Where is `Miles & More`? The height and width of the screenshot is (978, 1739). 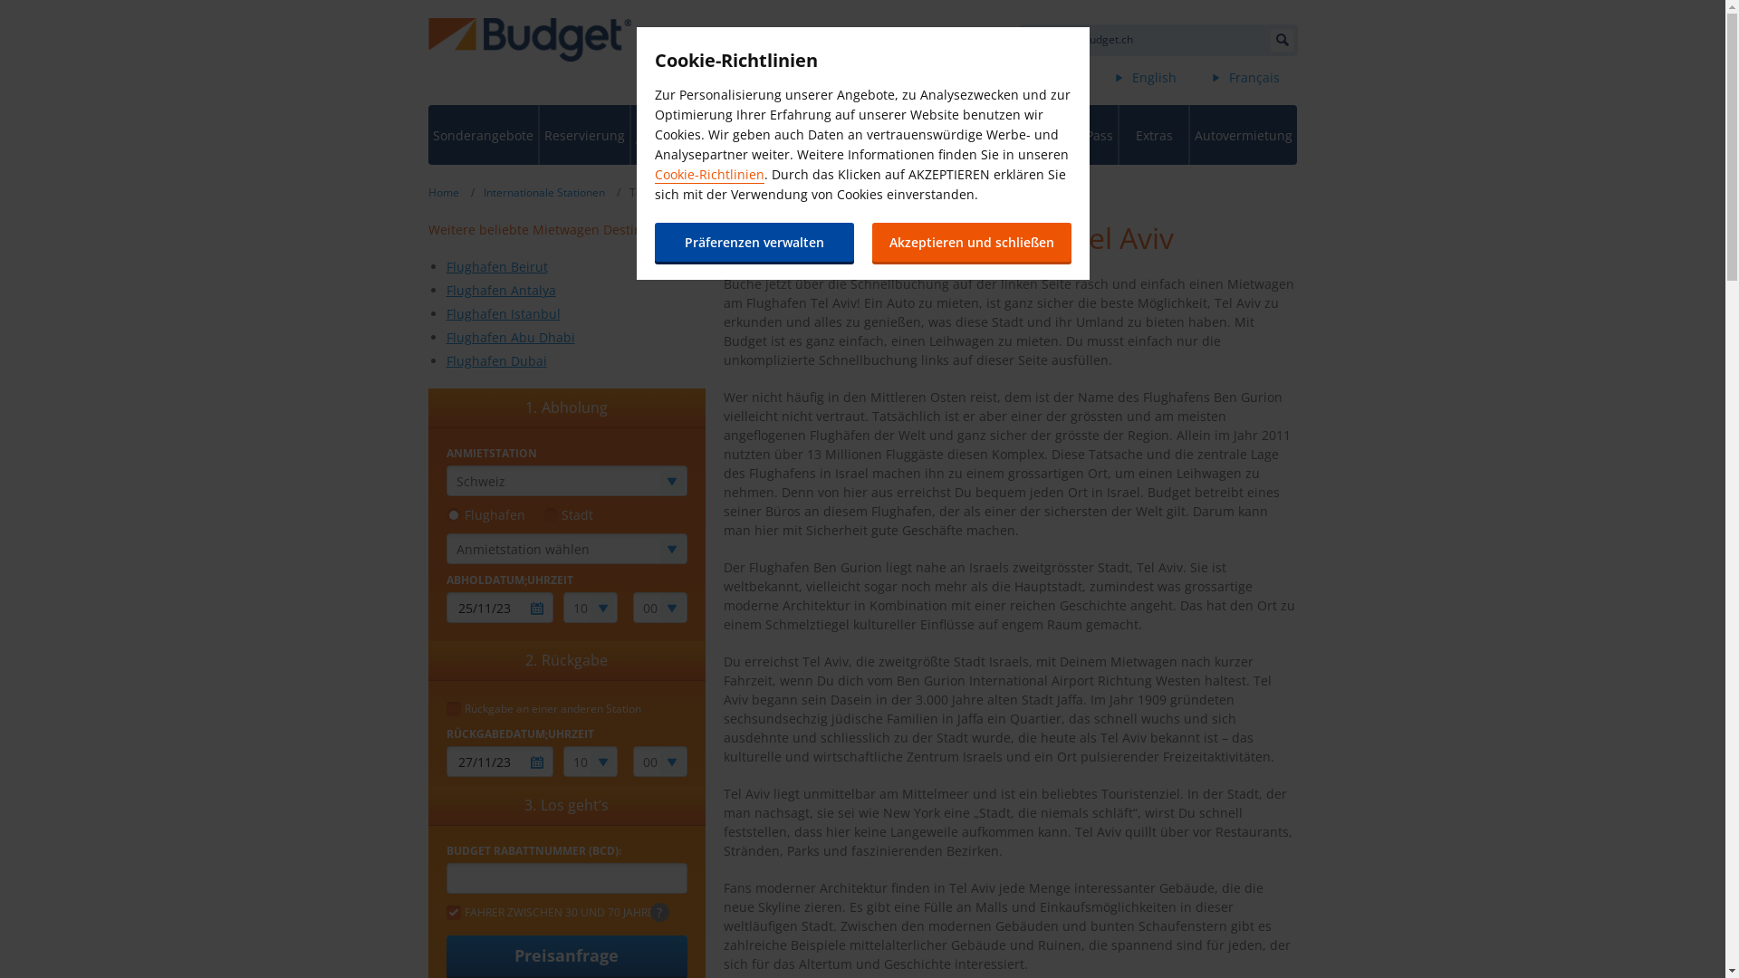 Miles & More is located at coordinates (1011, 135).